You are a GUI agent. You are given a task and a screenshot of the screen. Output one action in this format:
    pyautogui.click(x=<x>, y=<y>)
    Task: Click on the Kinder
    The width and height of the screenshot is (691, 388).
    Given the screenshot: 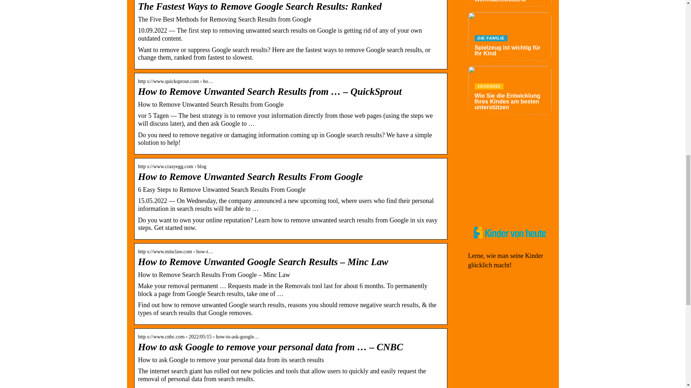 What is the action you would take?
    pyautogui.click(x=488, y=149)
    